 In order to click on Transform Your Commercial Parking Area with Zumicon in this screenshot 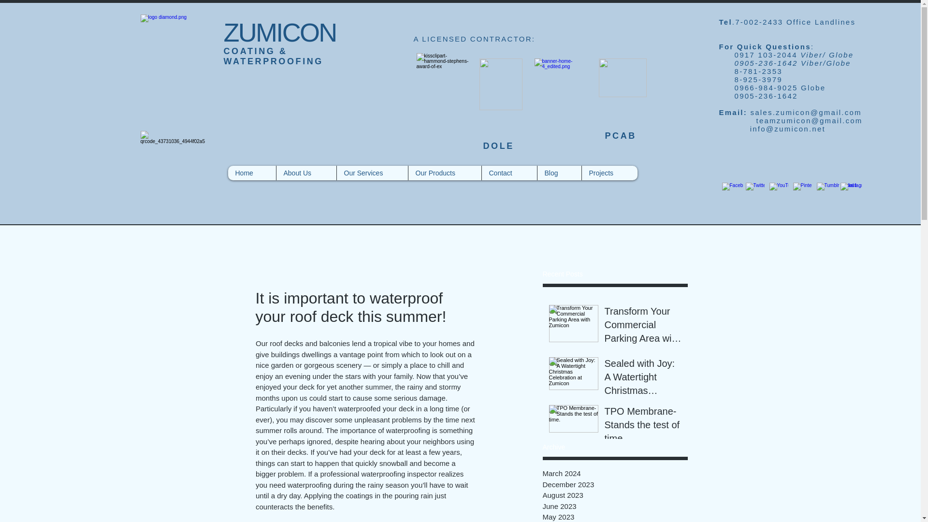, I will do `click(642, 327)`.